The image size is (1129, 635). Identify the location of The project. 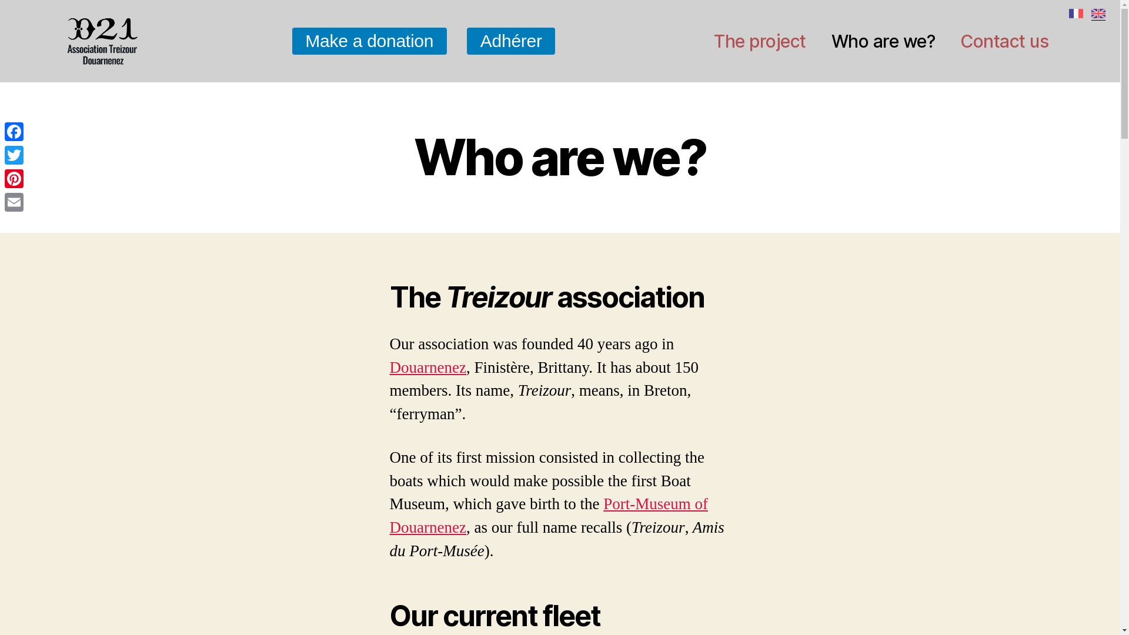
(760, 41).